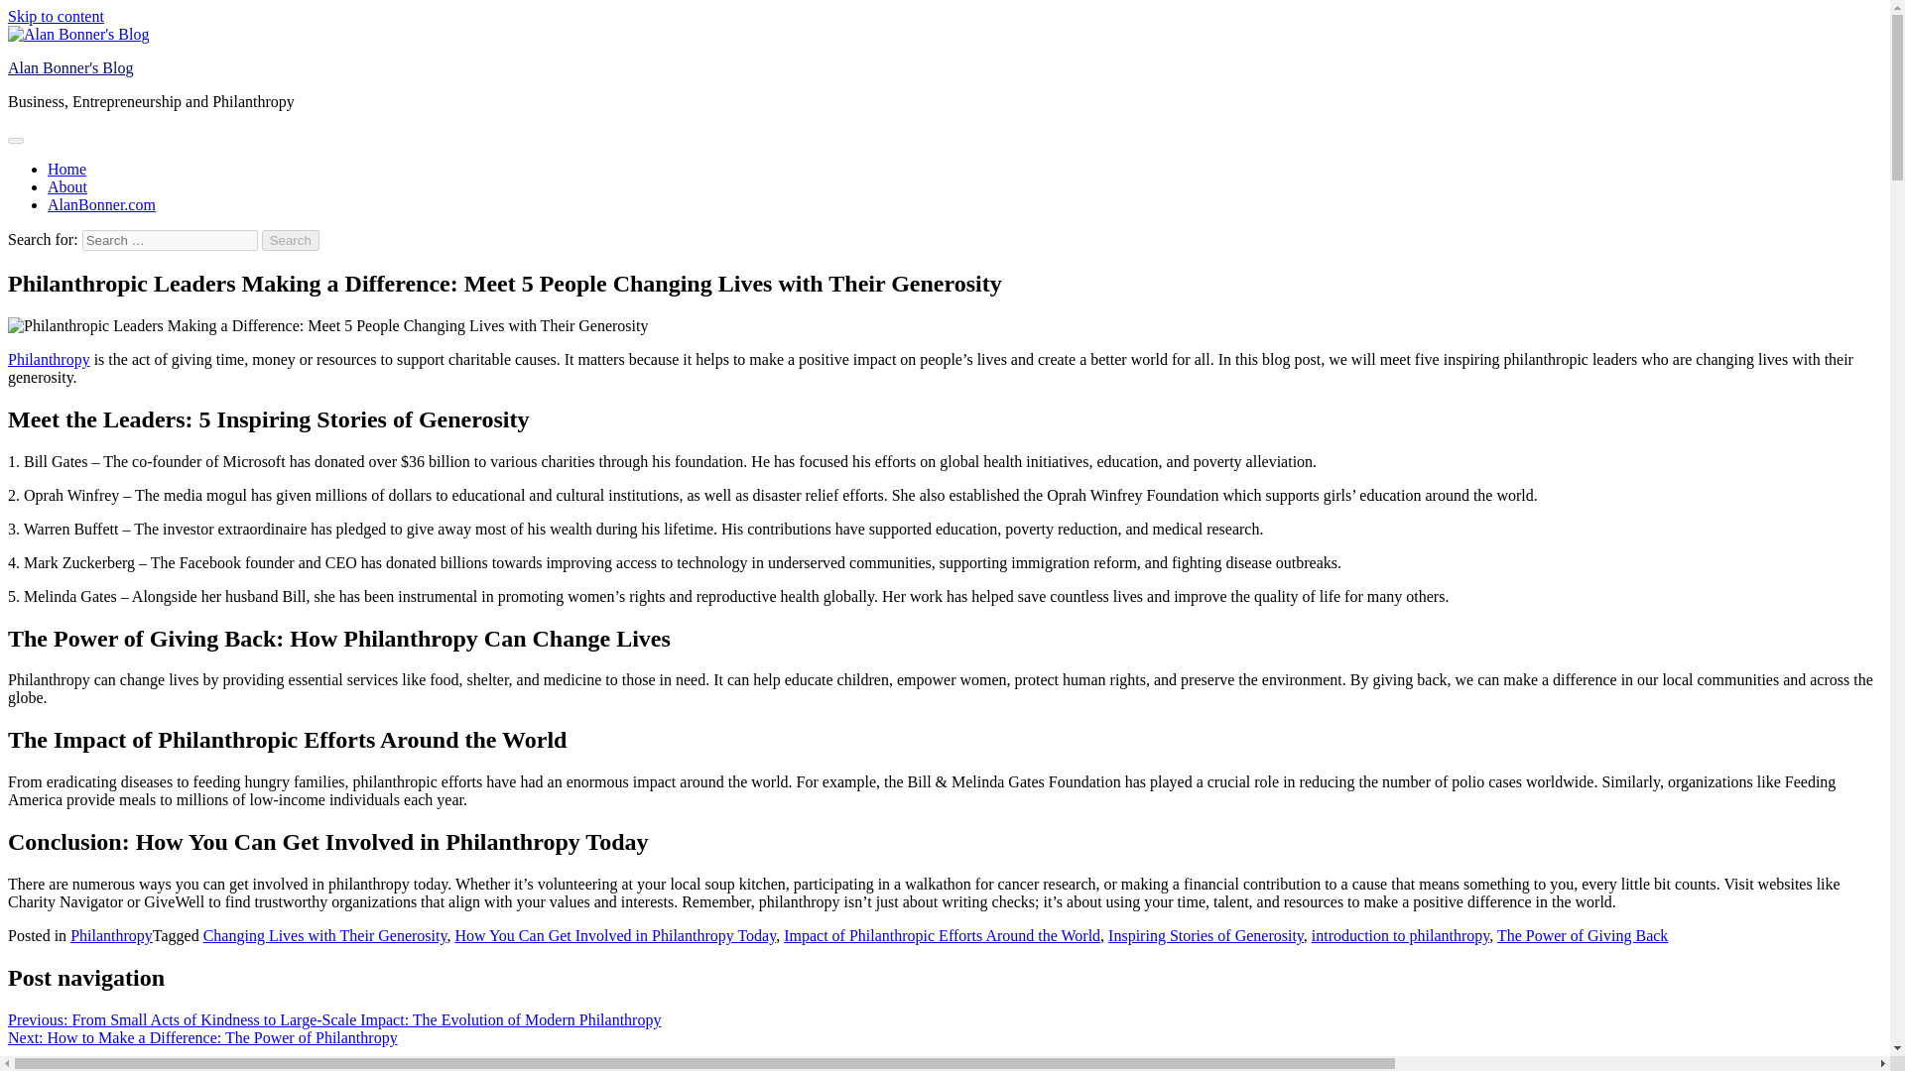 This screenshot has width=1905, height=1071. I want to click on Philanthropy, so click(111, 935).